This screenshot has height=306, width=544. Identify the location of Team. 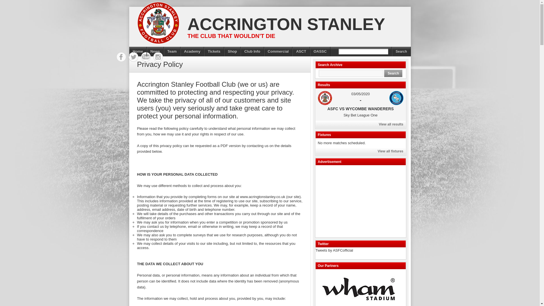
(172, 52).